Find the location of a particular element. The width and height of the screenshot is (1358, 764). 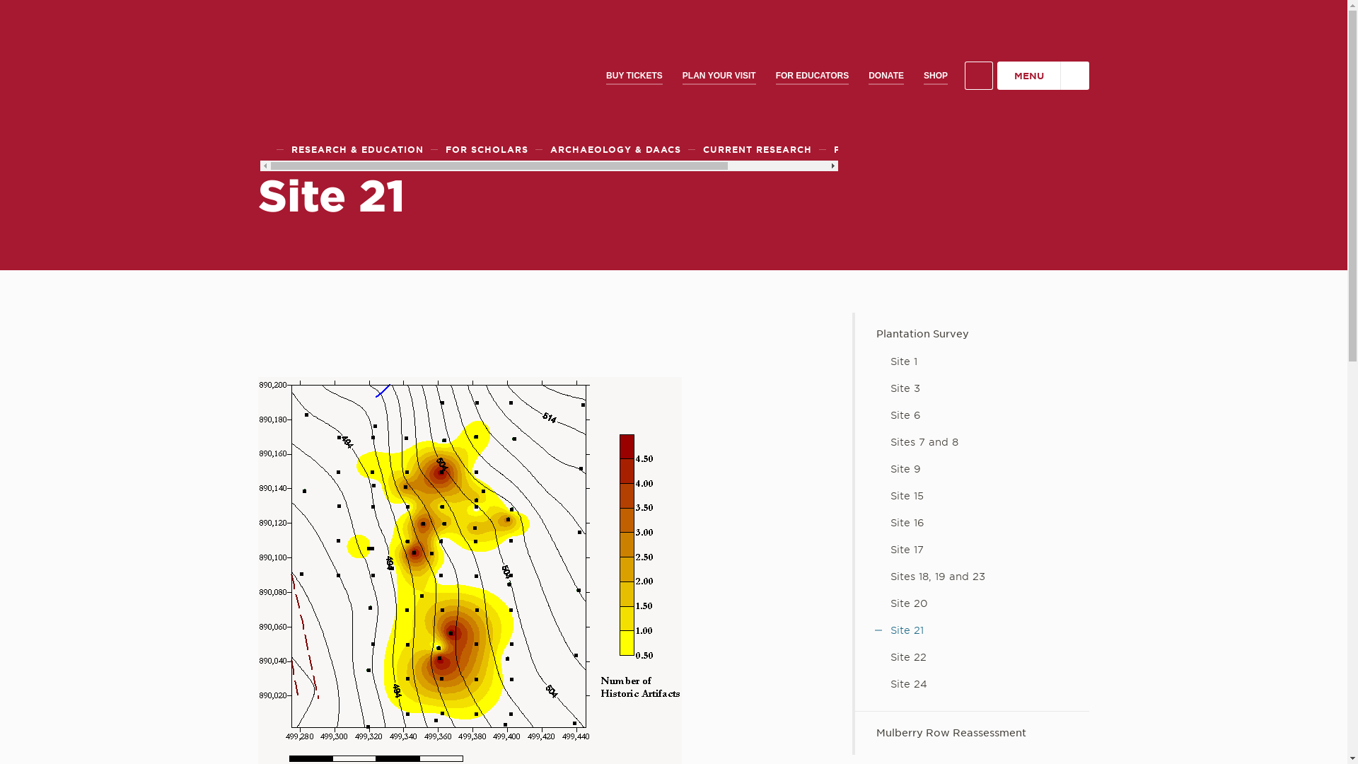

Sites 18, 19 and 23 is located at coordinates (972, 577).